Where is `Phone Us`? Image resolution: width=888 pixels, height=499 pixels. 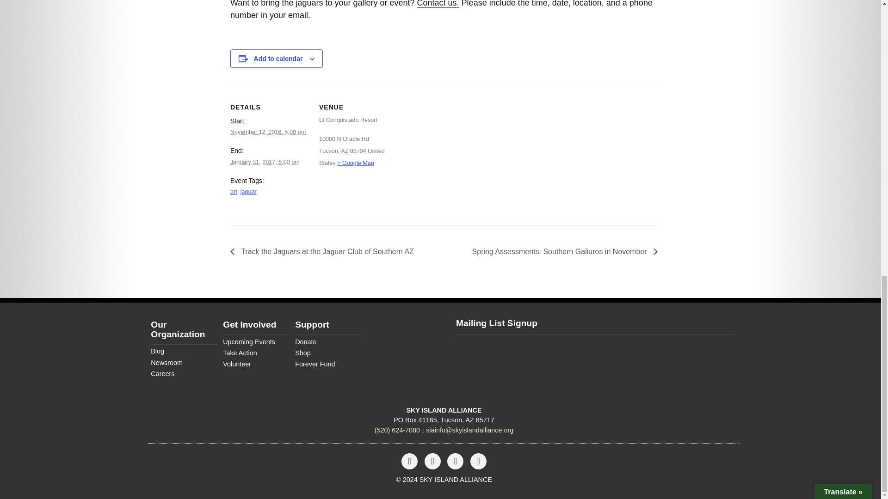
Phone Us is located at coordinates (397, 430).